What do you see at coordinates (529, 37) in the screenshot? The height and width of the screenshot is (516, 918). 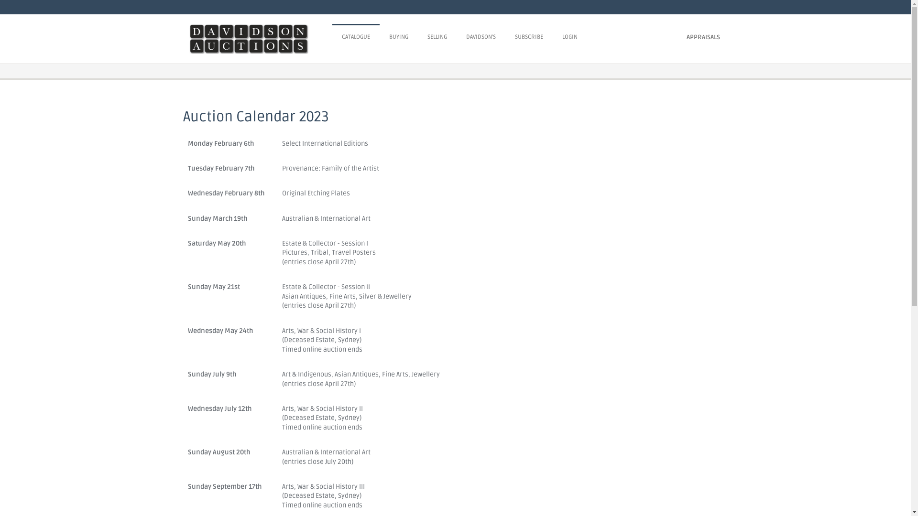 I see `SUBSCRIBE` at bounding box center [529, 37].